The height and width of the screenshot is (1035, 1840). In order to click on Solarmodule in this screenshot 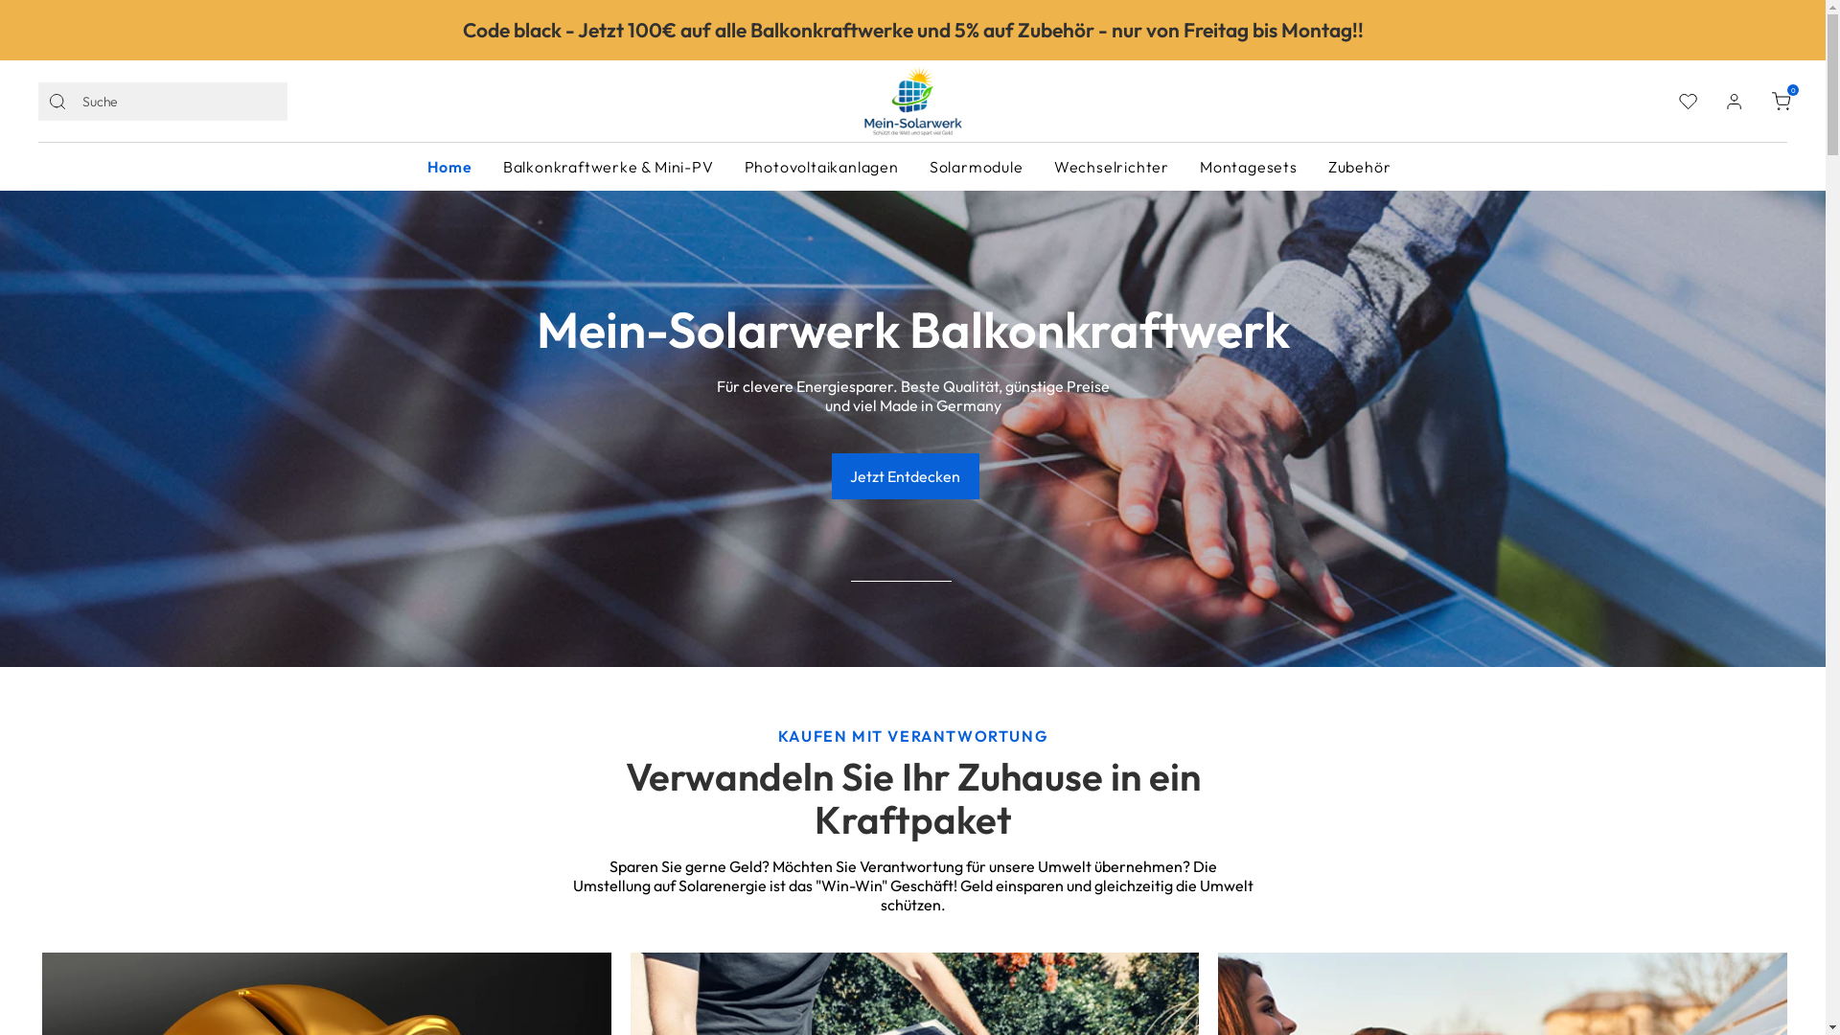, I will do `click(977, 167)`.